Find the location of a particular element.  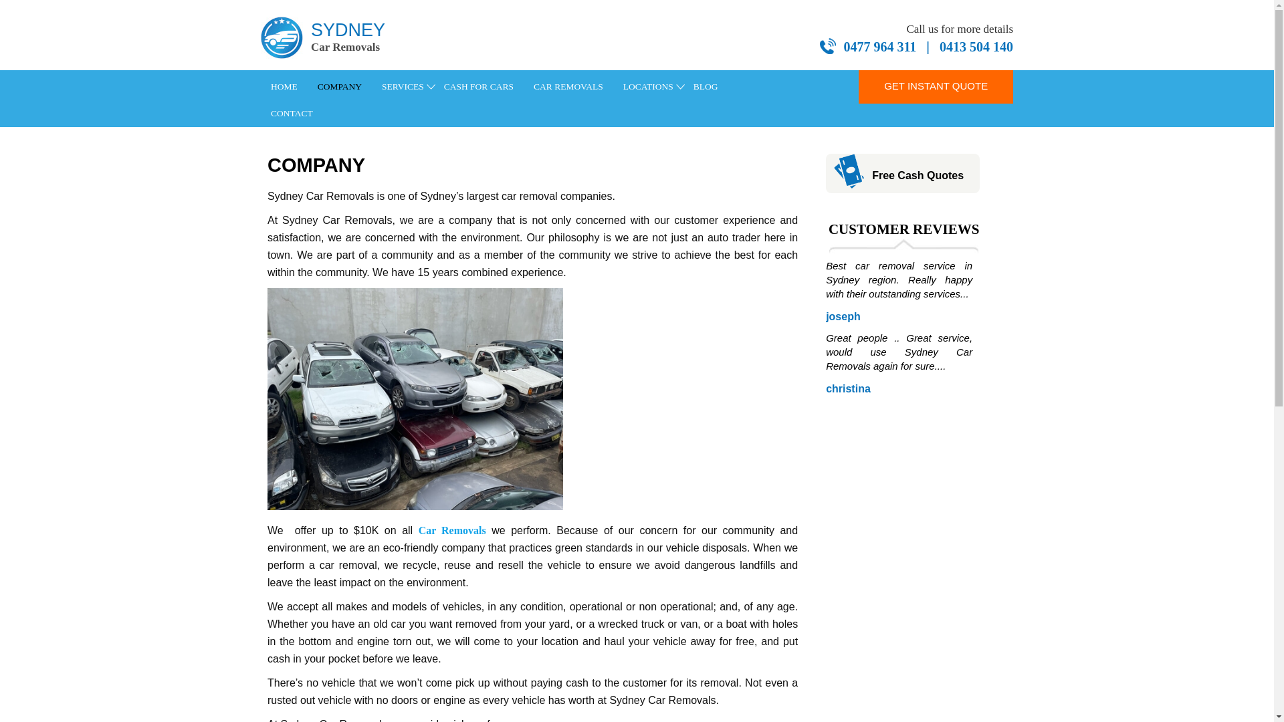

BLOG is located at coordinates (705, 87).